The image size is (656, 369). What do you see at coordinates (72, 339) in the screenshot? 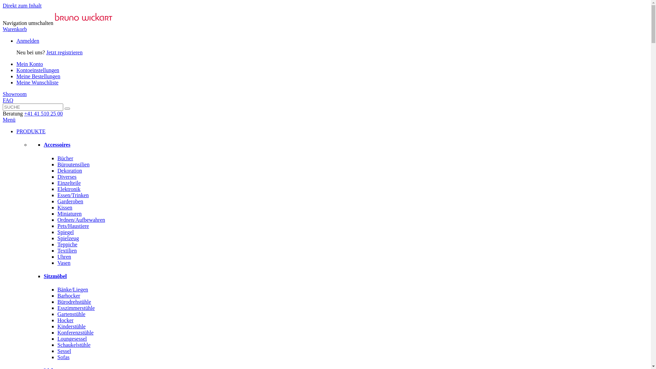
I see `Loungesessel` at bounding box center [72, 339].